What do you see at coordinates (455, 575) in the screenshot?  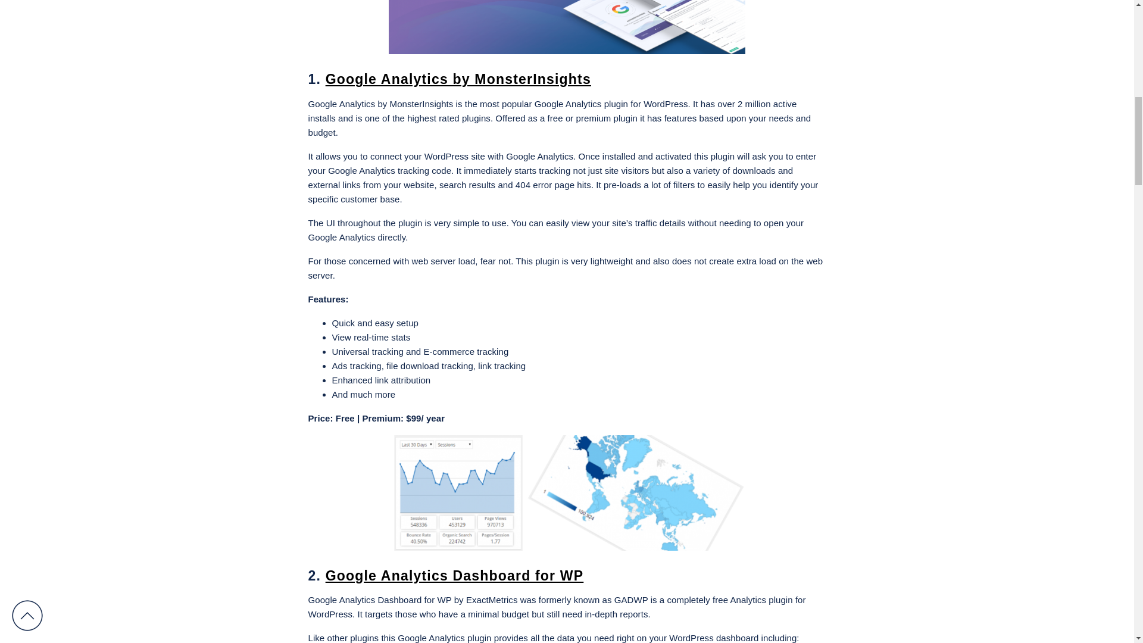 I see `Google Analytics Dashboard for WP` at bounding box center [455, 575].